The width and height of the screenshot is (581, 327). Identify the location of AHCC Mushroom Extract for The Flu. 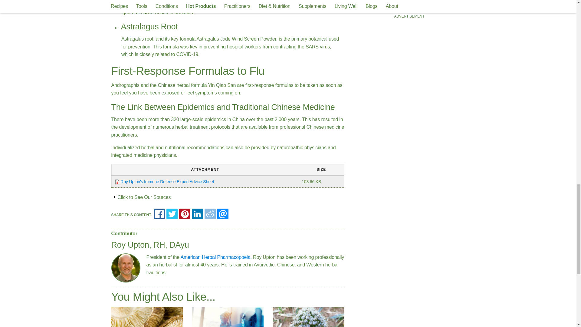
(147, 317).